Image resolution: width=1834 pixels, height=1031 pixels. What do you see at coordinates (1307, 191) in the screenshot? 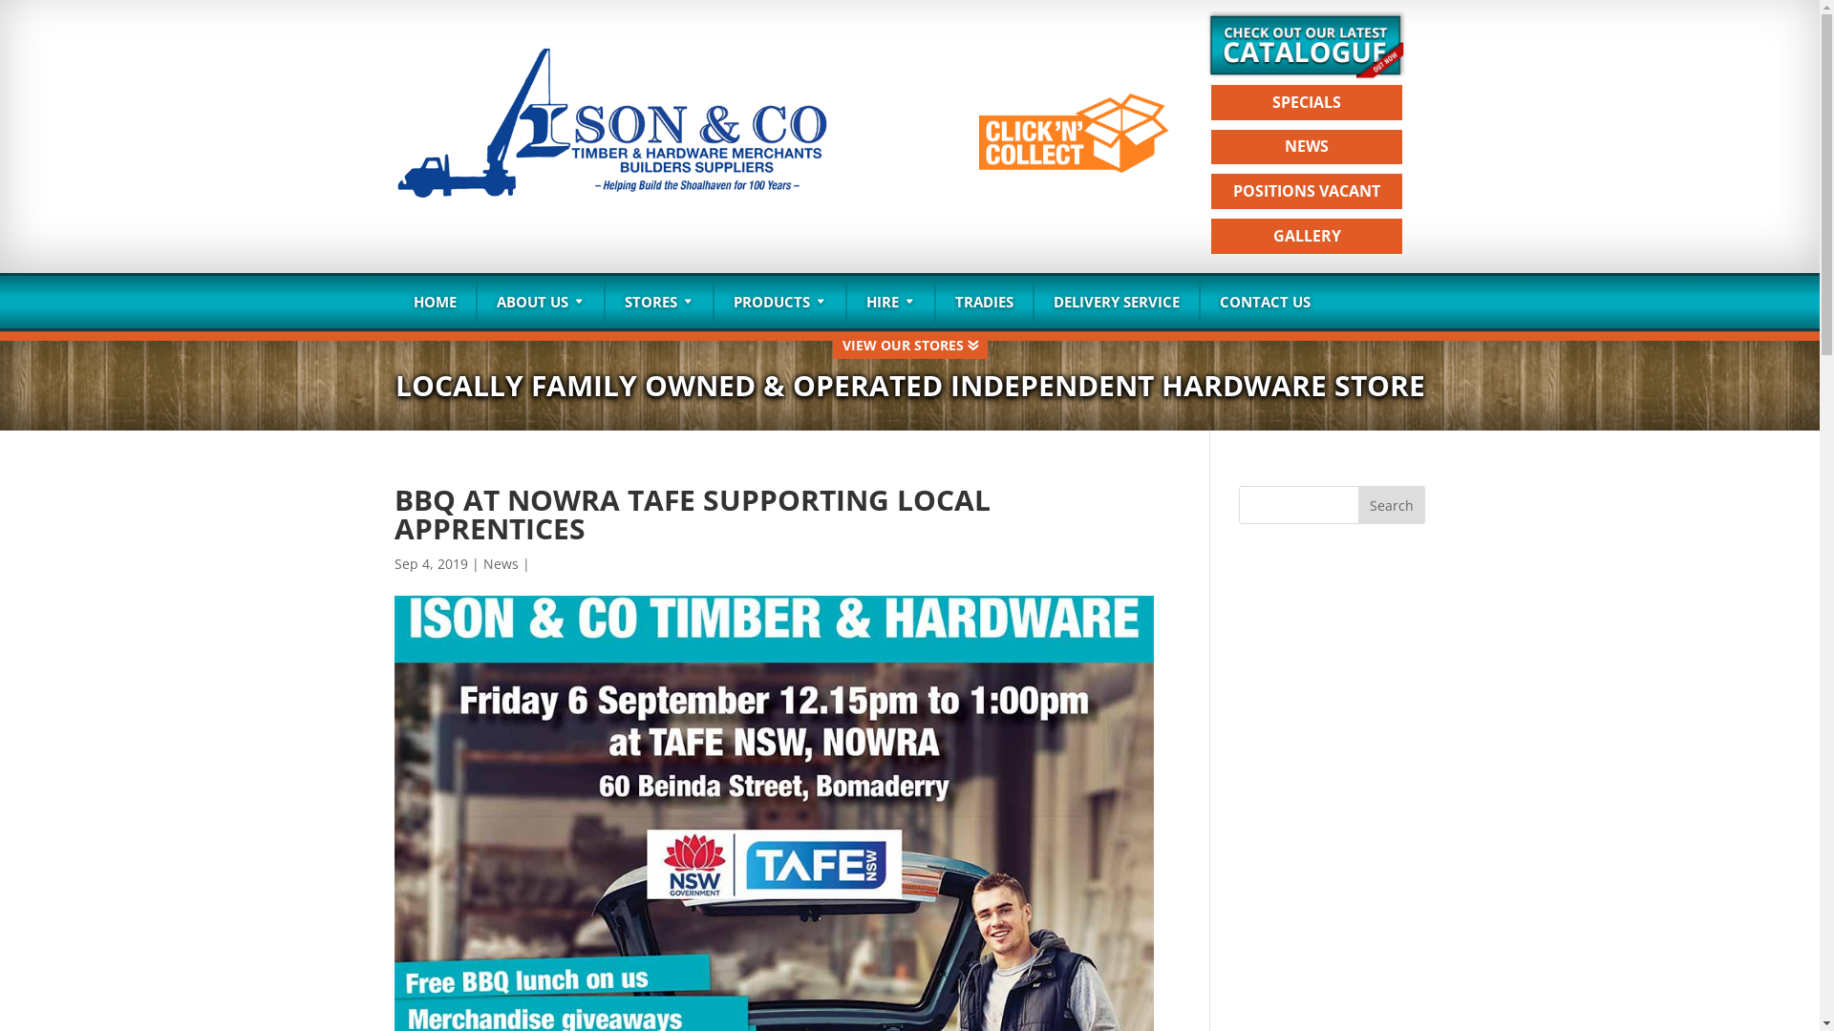
I see `POSITIONS VACANT` at bounding box center [1307, 191].